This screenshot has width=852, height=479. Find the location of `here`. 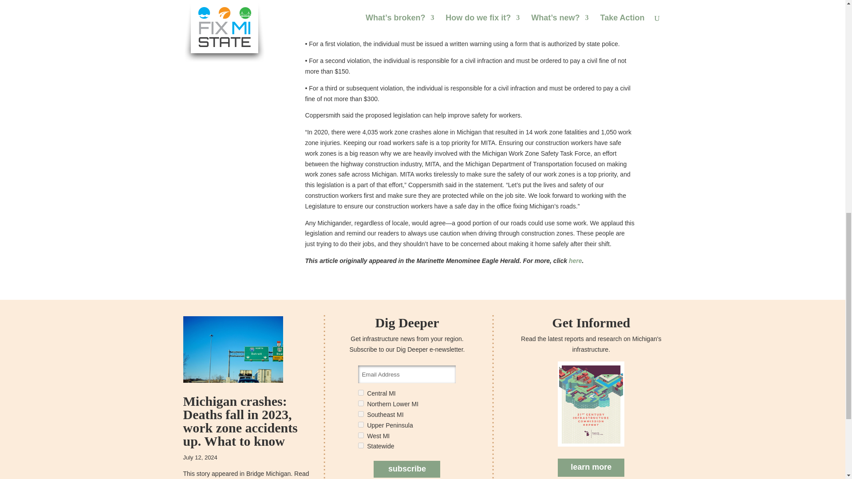

here is located at coordinates (575, 261).